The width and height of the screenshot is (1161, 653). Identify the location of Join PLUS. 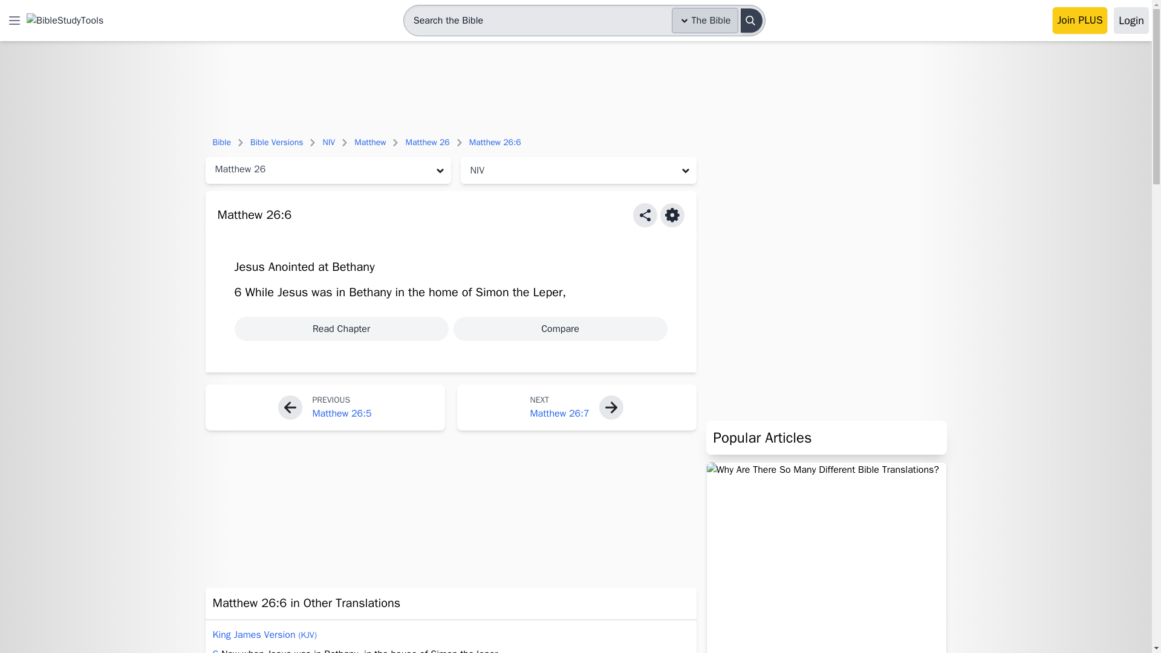
(1081, 21).